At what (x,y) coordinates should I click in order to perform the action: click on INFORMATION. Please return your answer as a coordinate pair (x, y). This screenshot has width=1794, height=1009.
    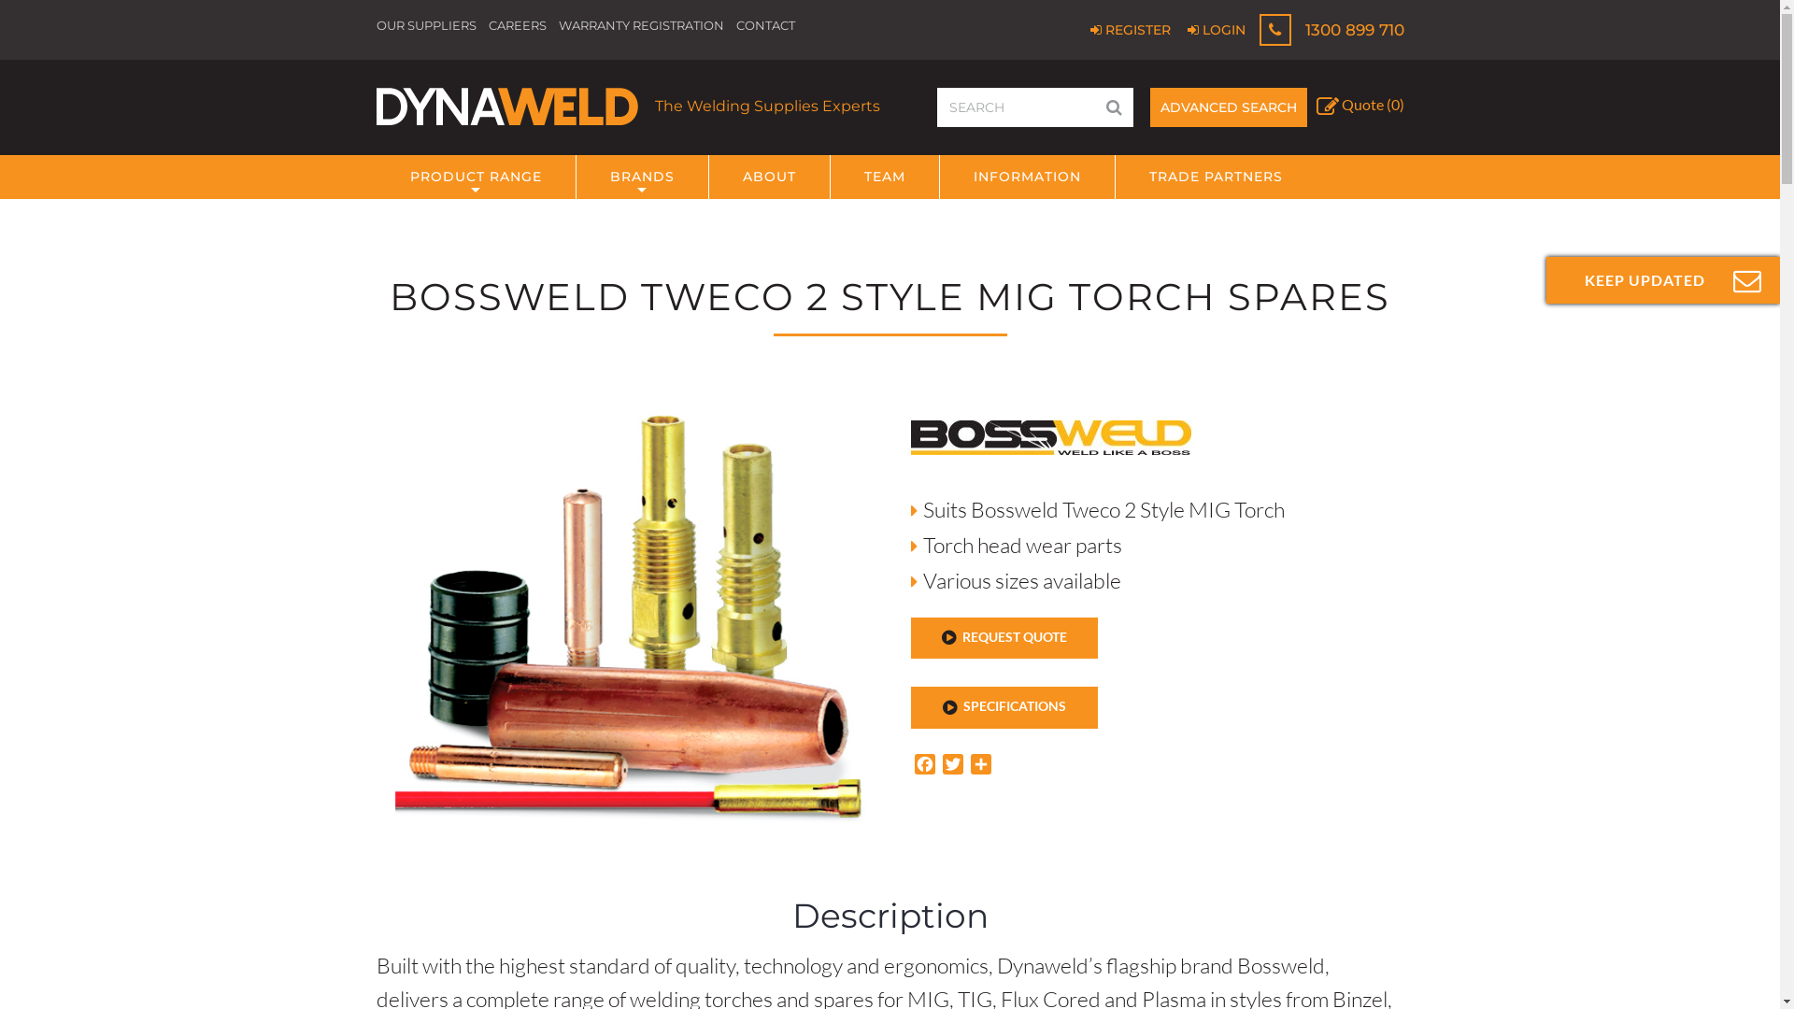
    Looking at the image, I should click on (1028, 178).